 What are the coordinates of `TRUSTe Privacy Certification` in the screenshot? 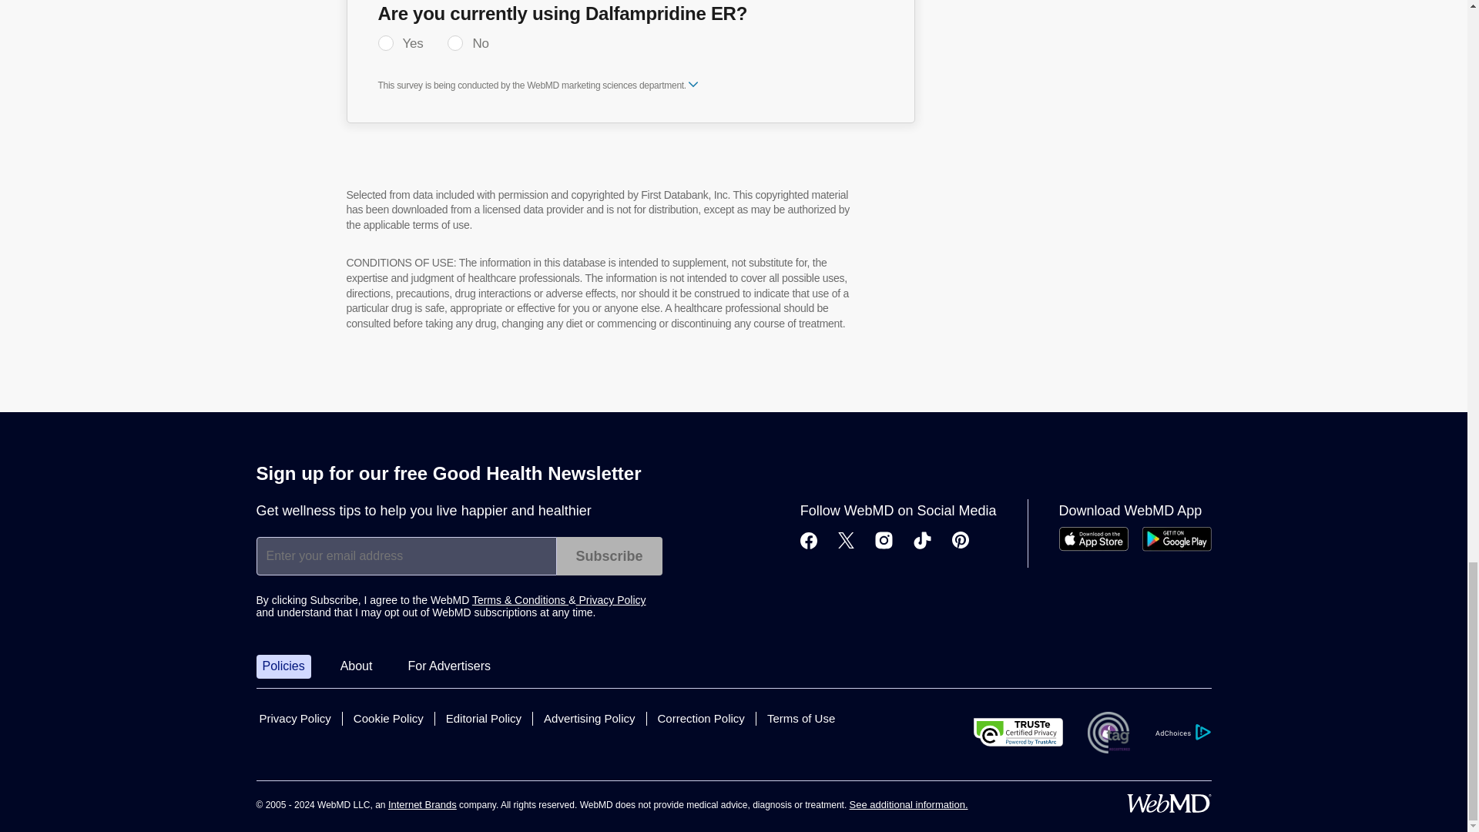 It's located at (1018, 732).